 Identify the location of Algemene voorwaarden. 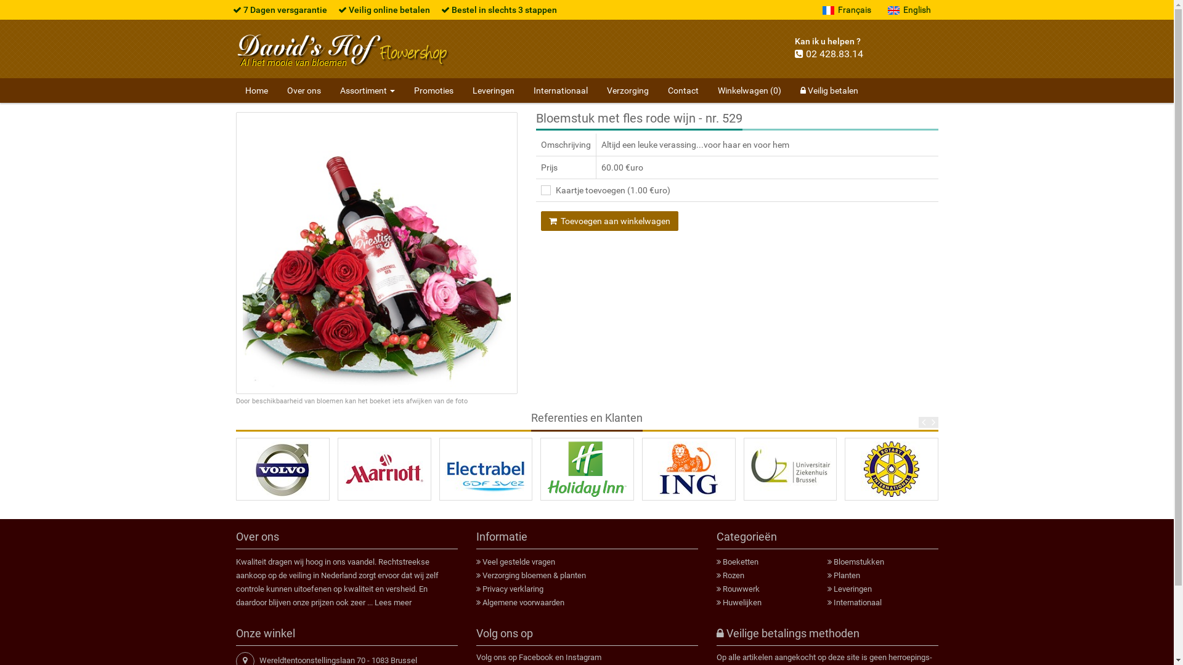
(522, 602).